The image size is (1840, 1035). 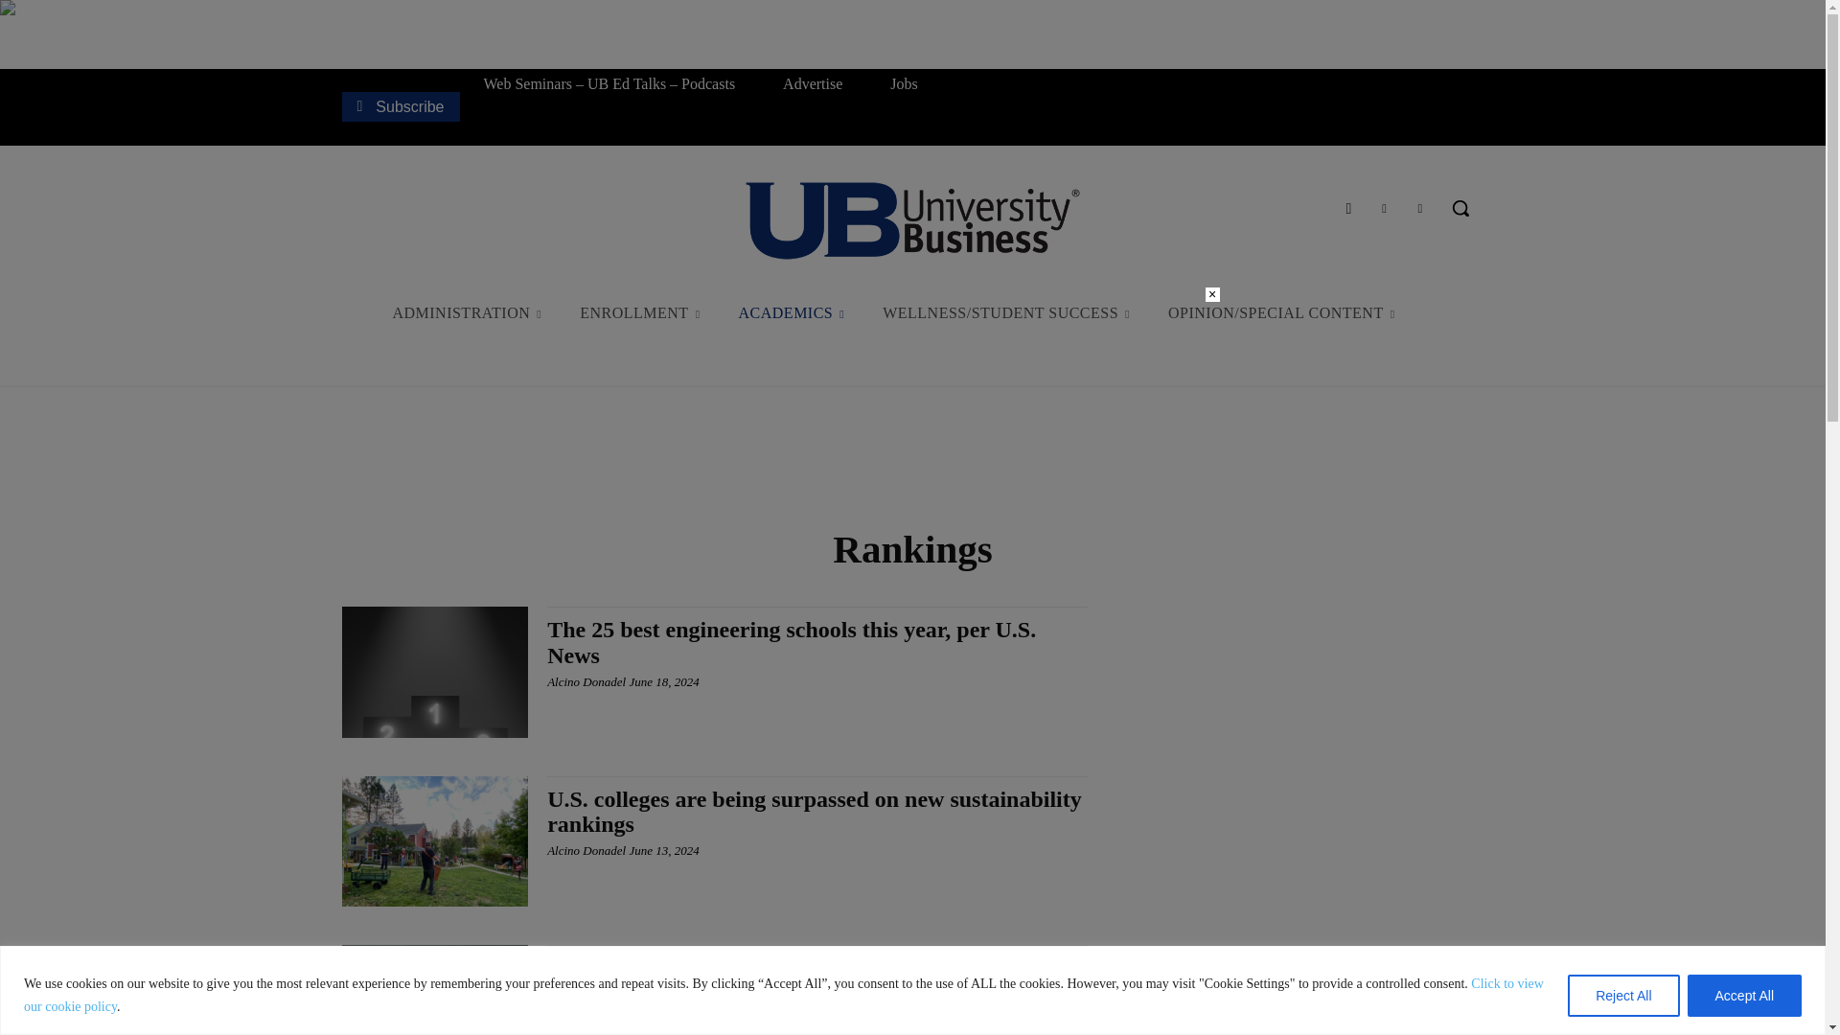 I want to click on The 25 best engineering schools this year, per U.S. News, so click(x=791, y=641).